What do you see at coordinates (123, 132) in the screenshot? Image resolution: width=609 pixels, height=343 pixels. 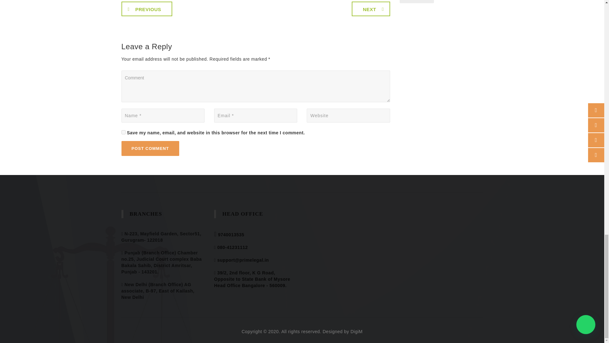 I see `yes` at bounding box center [123, 132].